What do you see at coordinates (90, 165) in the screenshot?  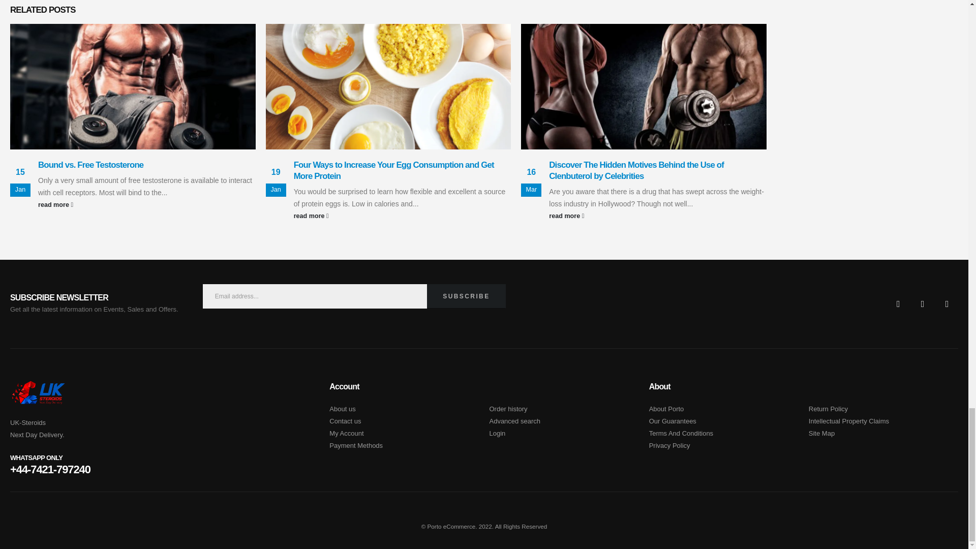 I see `Bound vs. Free Testosterone` at bounding box center [90, 165].